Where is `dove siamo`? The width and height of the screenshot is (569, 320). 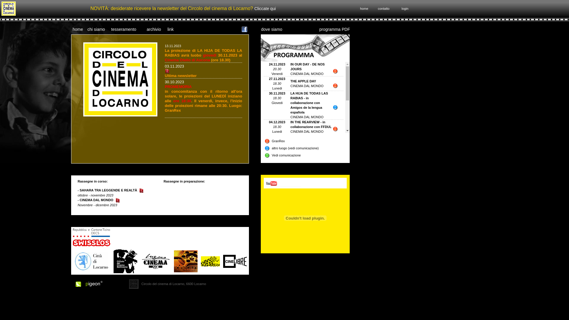 dove siamo is located at coordinates (272, 29).